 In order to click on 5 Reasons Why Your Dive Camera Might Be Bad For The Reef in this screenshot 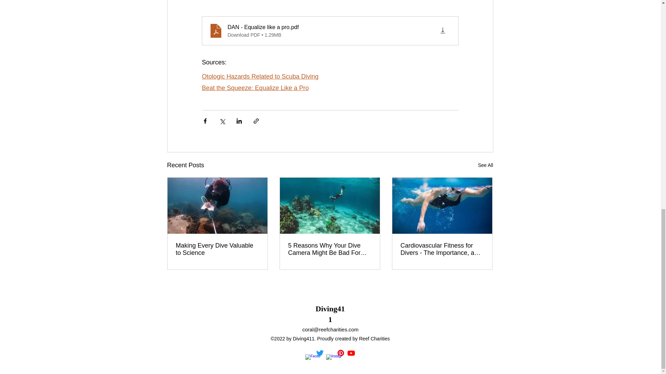, I will do `click(329, 249)`.